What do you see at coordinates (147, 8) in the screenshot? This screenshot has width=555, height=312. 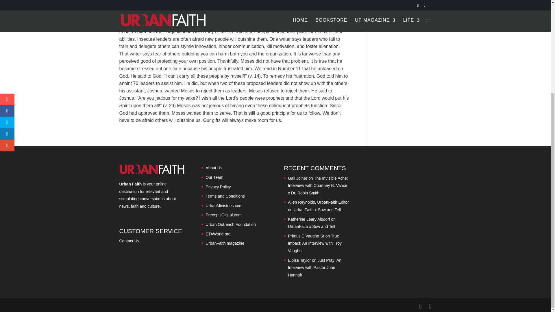 I see `Subscribe via RSS` at bounding box center [147, 8].